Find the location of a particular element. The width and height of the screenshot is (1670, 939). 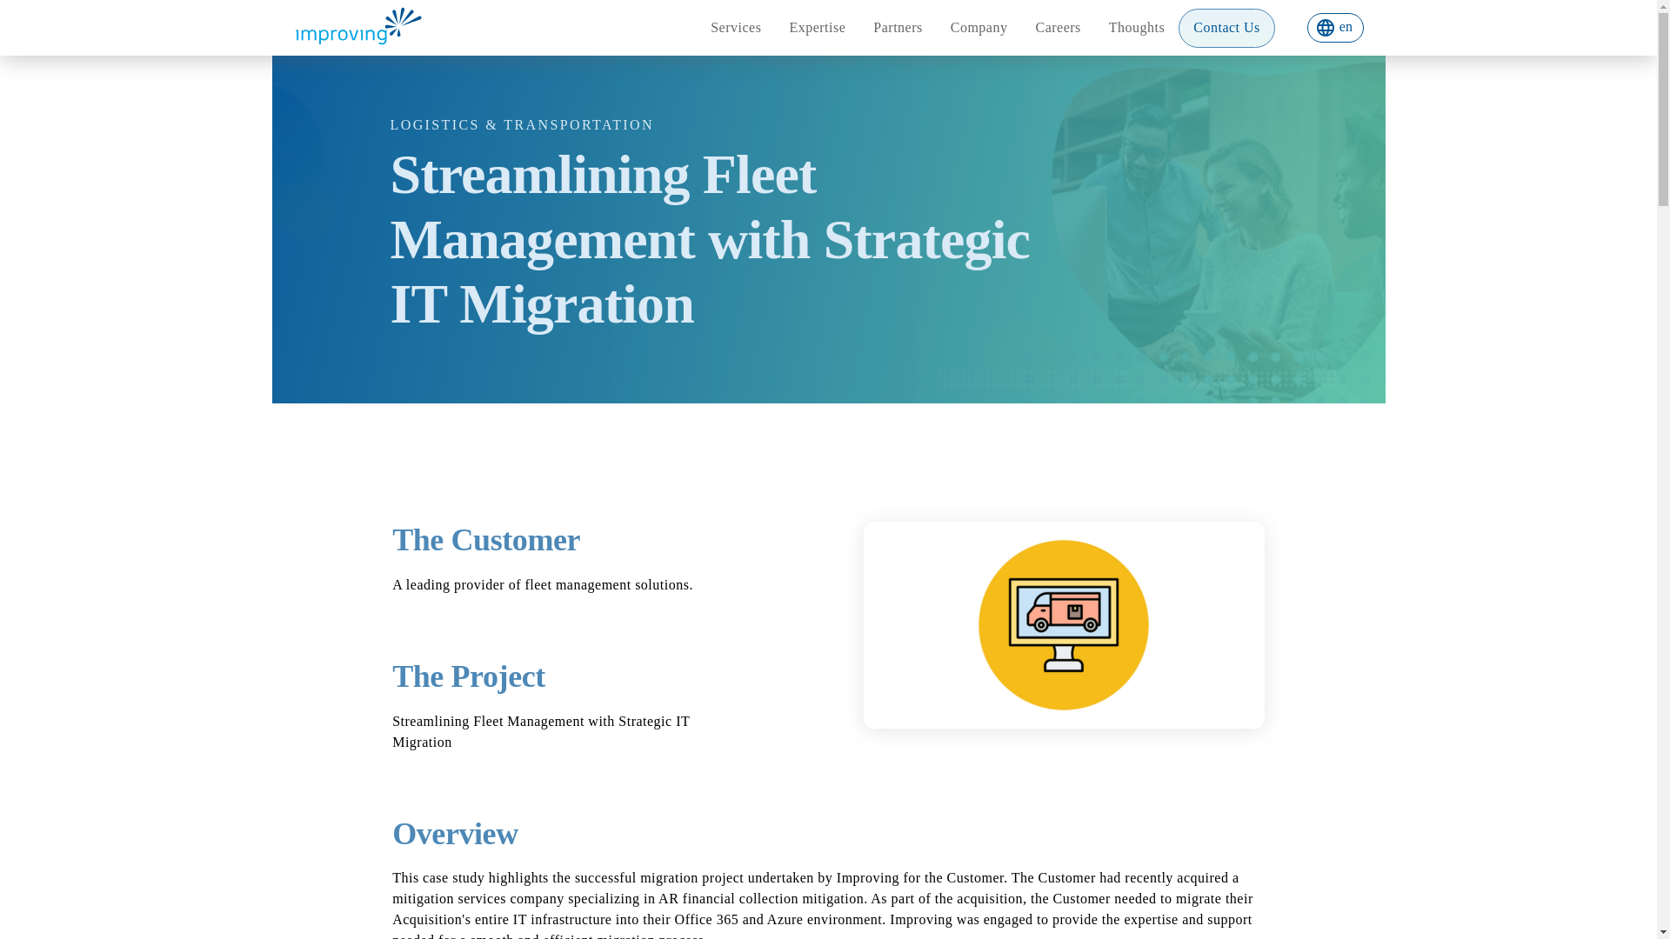

Thoughts is located at coordinates (1137, 28).